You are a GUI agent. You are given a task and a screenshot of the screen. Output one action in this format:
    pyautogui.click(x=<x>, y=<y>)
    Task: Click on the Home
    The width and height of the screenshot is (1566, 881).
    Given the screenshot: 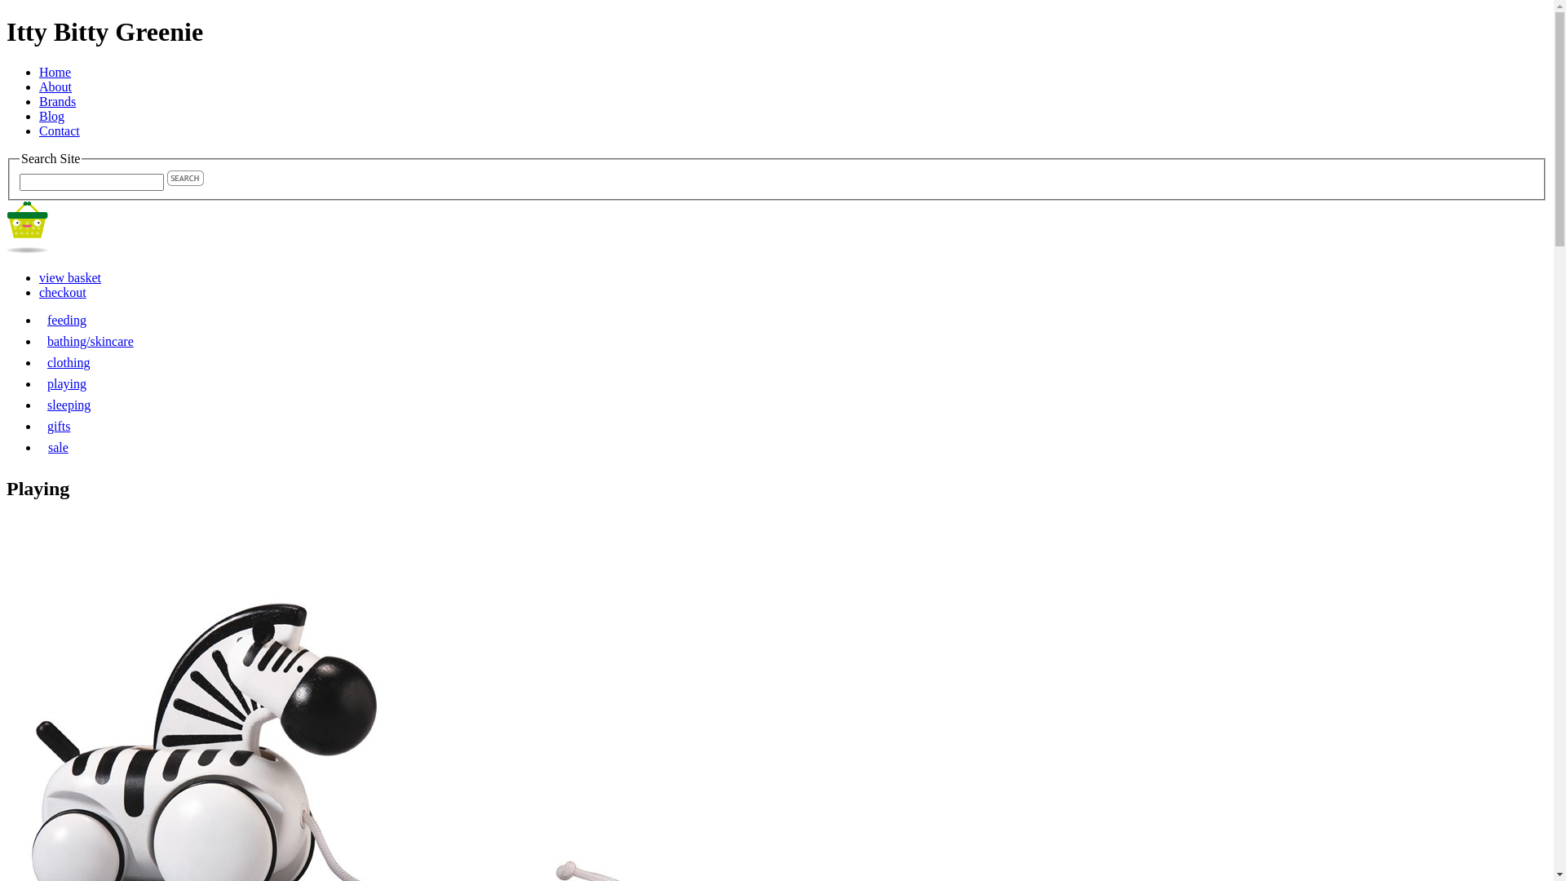 What is the action you would take?
    pyautogui.click(x=55, y=72)
    